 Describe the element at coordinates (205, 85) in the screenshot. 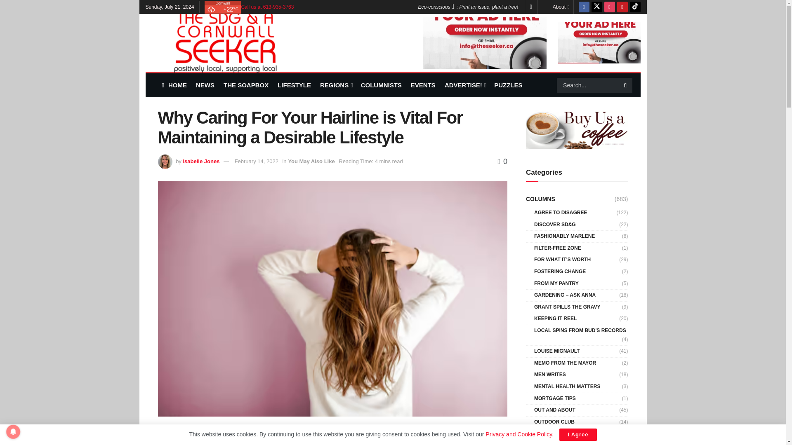

I see `NEWS` at that location.